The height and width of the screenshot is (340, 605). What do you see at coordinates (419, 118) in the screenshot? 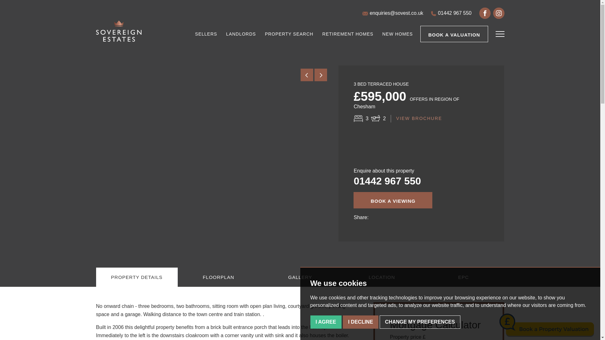
I see `VIEW BROCHURE` at bounding box center [419, 118].